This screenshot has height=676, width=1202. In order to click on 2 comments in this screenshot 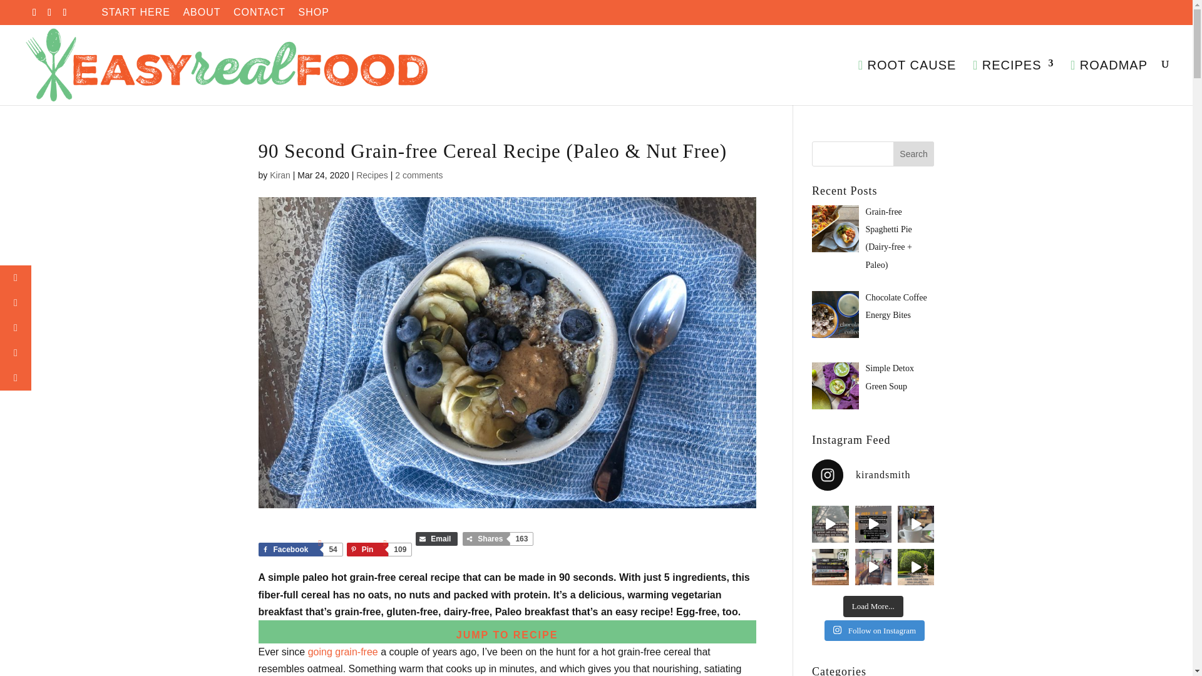, I will do `click(418, 175)`.